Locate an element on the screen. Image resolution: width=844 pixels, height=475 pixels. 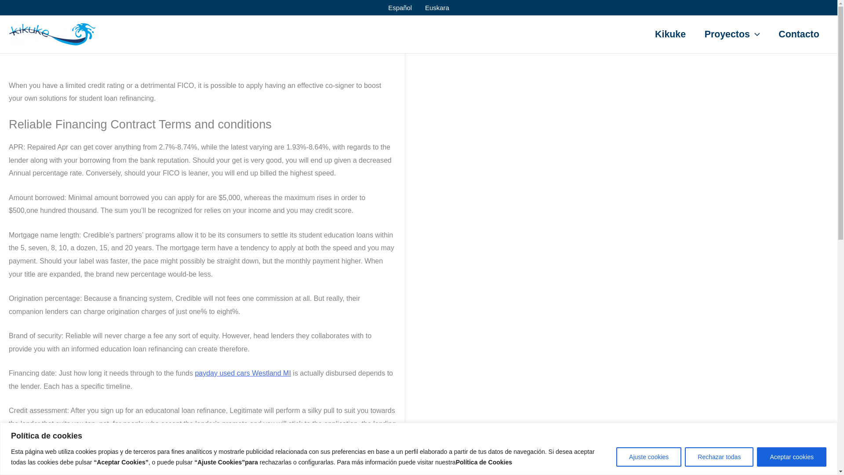
Ajuste cookies is located at coordinates (648, 457).